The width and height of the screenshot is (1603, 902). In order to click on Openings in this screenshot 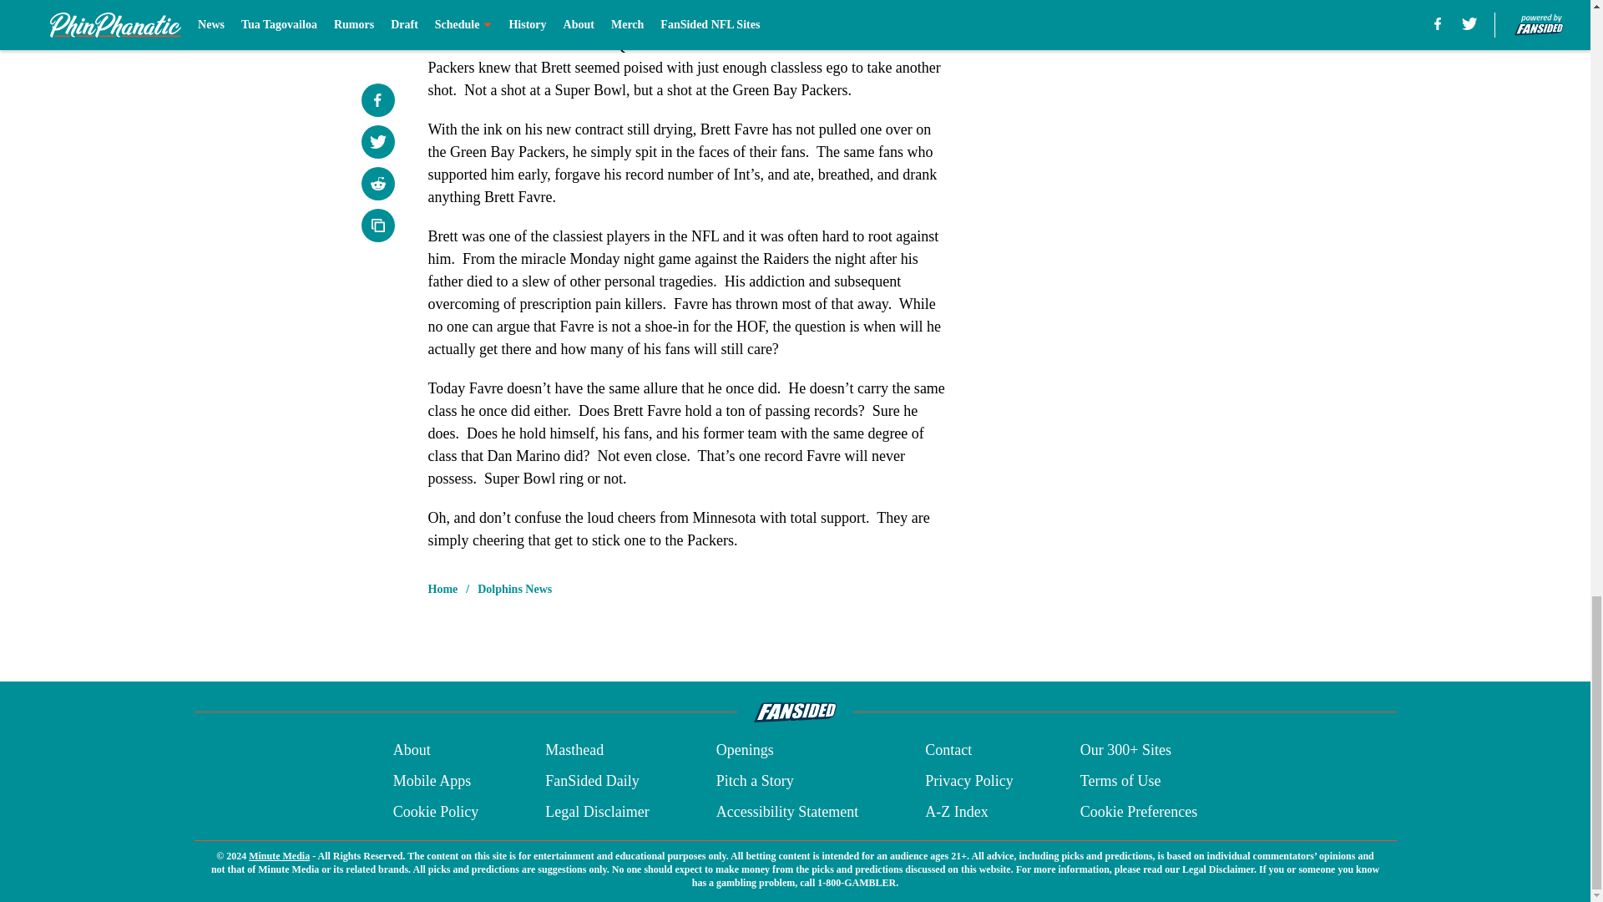, I will do `click(745, 750)`.